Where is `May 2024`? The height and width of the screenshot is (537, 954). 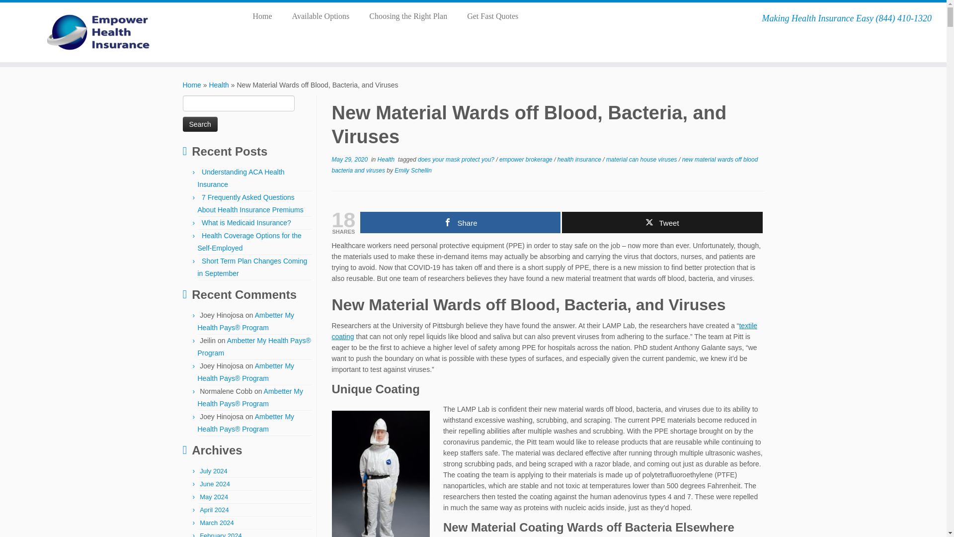 May 2024 is located at coordinates (214, 497).